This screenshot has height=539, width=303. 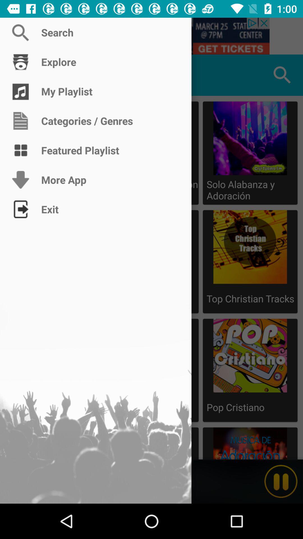 I want to click on explore songs, so click(x=21, y=75).